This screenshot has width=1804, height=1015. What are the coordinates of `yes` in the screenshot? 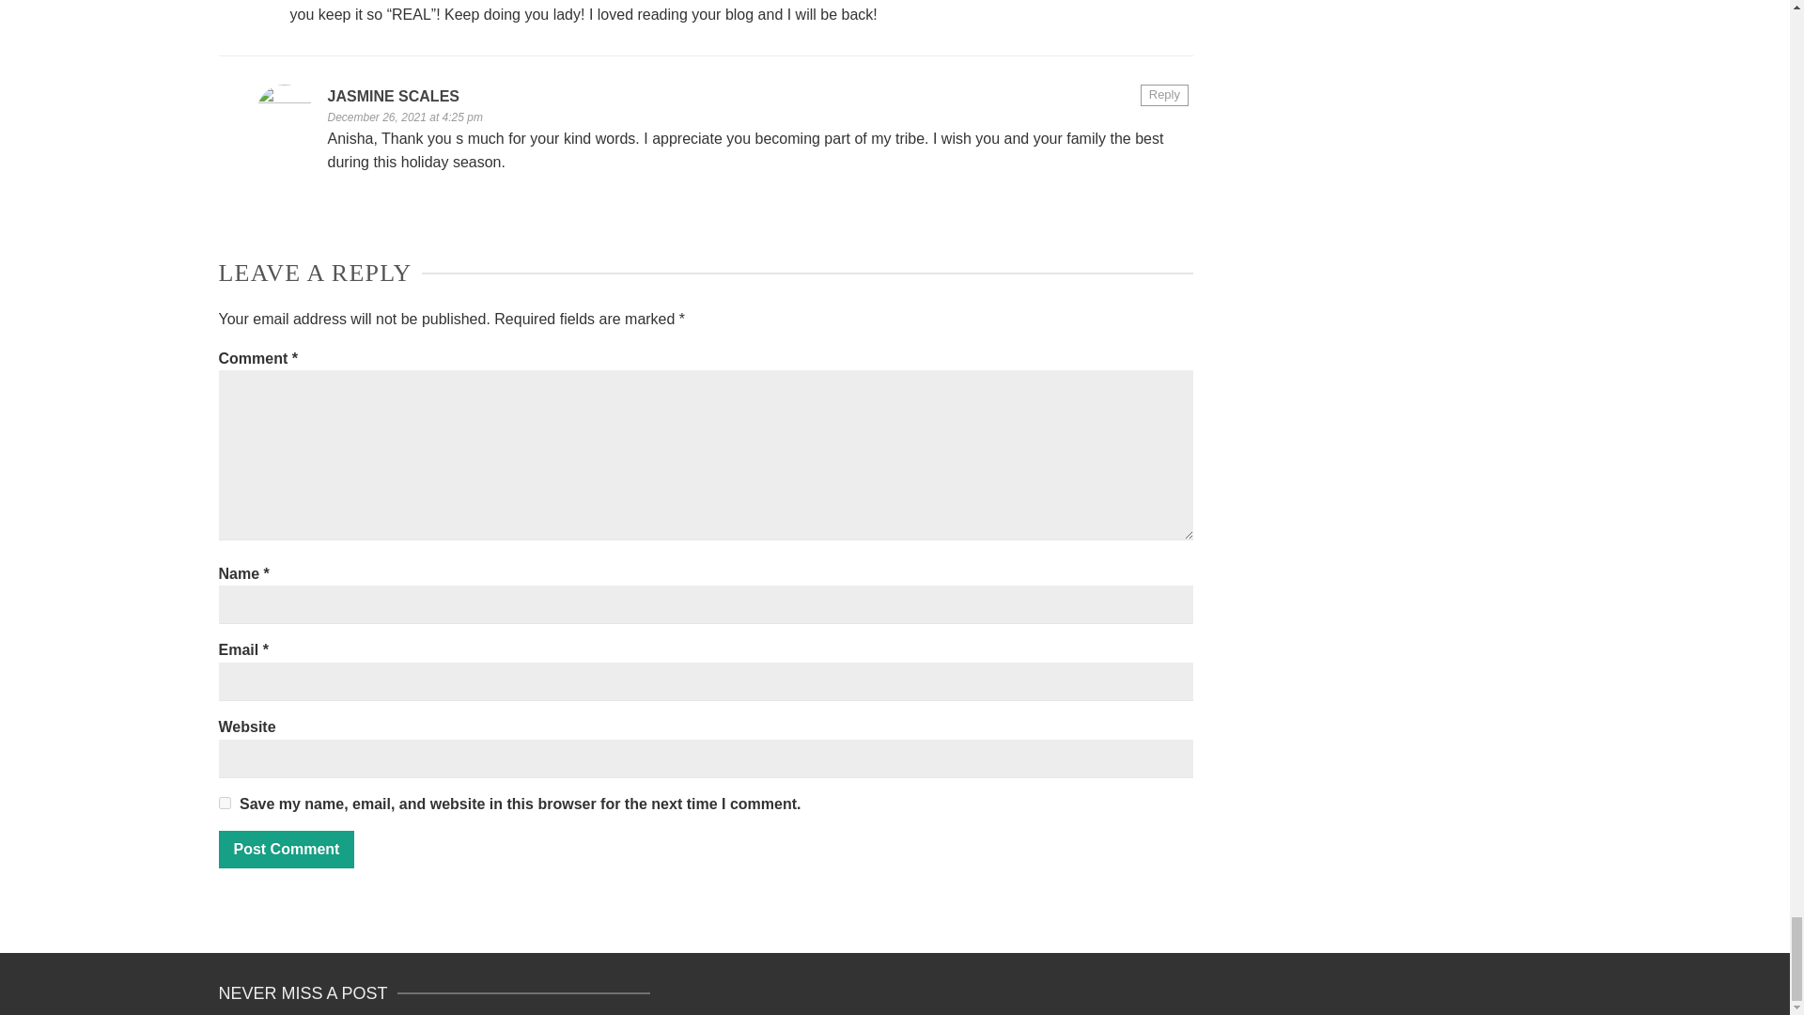 It's located at (224, 801).